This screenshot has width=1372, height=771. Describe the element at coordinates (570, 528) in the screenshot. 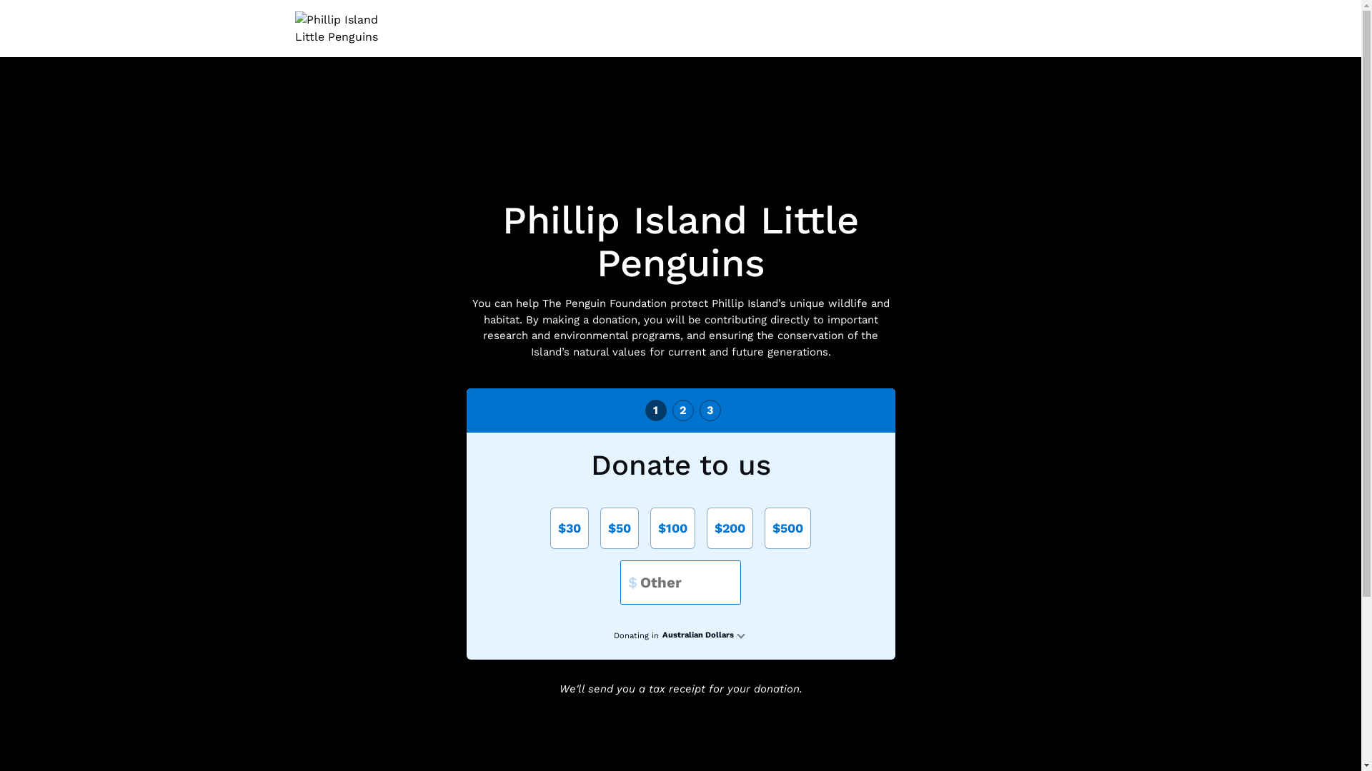

I see `$30` at that location.